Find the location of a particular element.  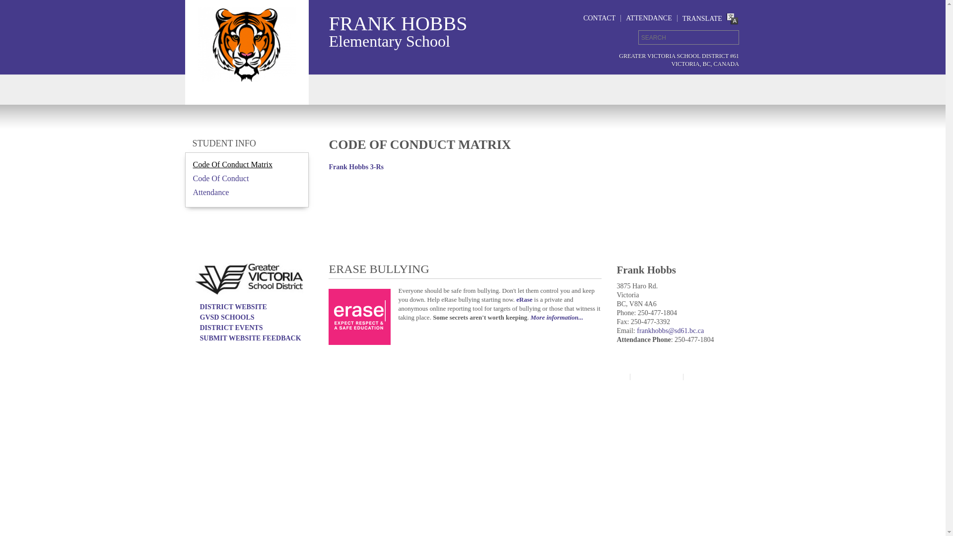

STUDENT INFO is located at coordinates (224, 143).